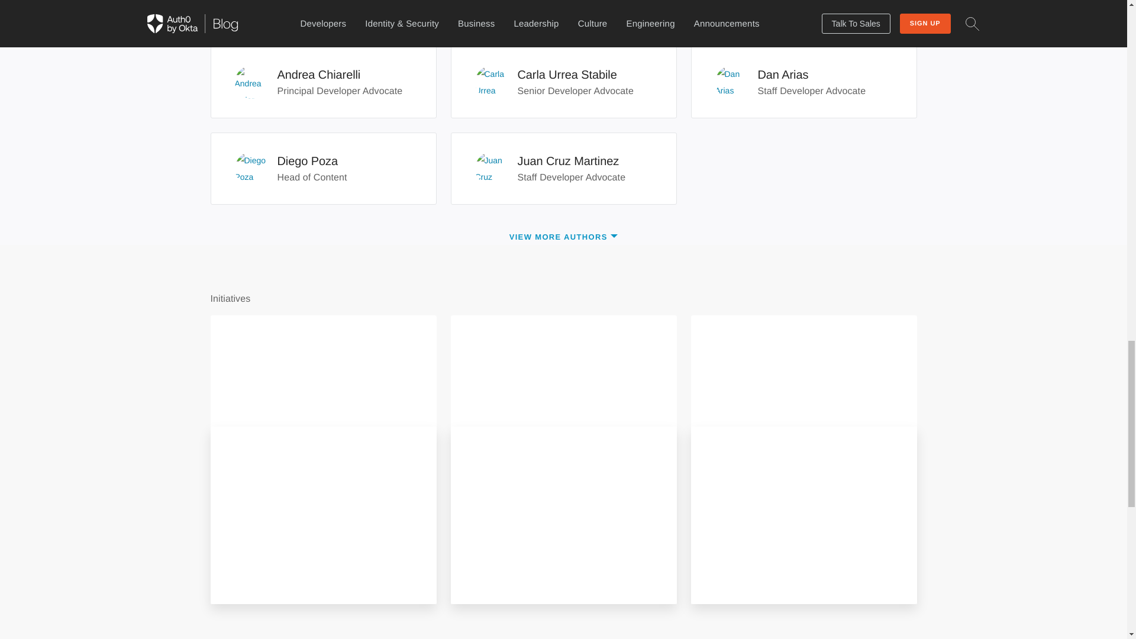  What do you see at coordinates (541, 472) in the screenshot?
I see `JOIN US` at bounding box center [541, 472].